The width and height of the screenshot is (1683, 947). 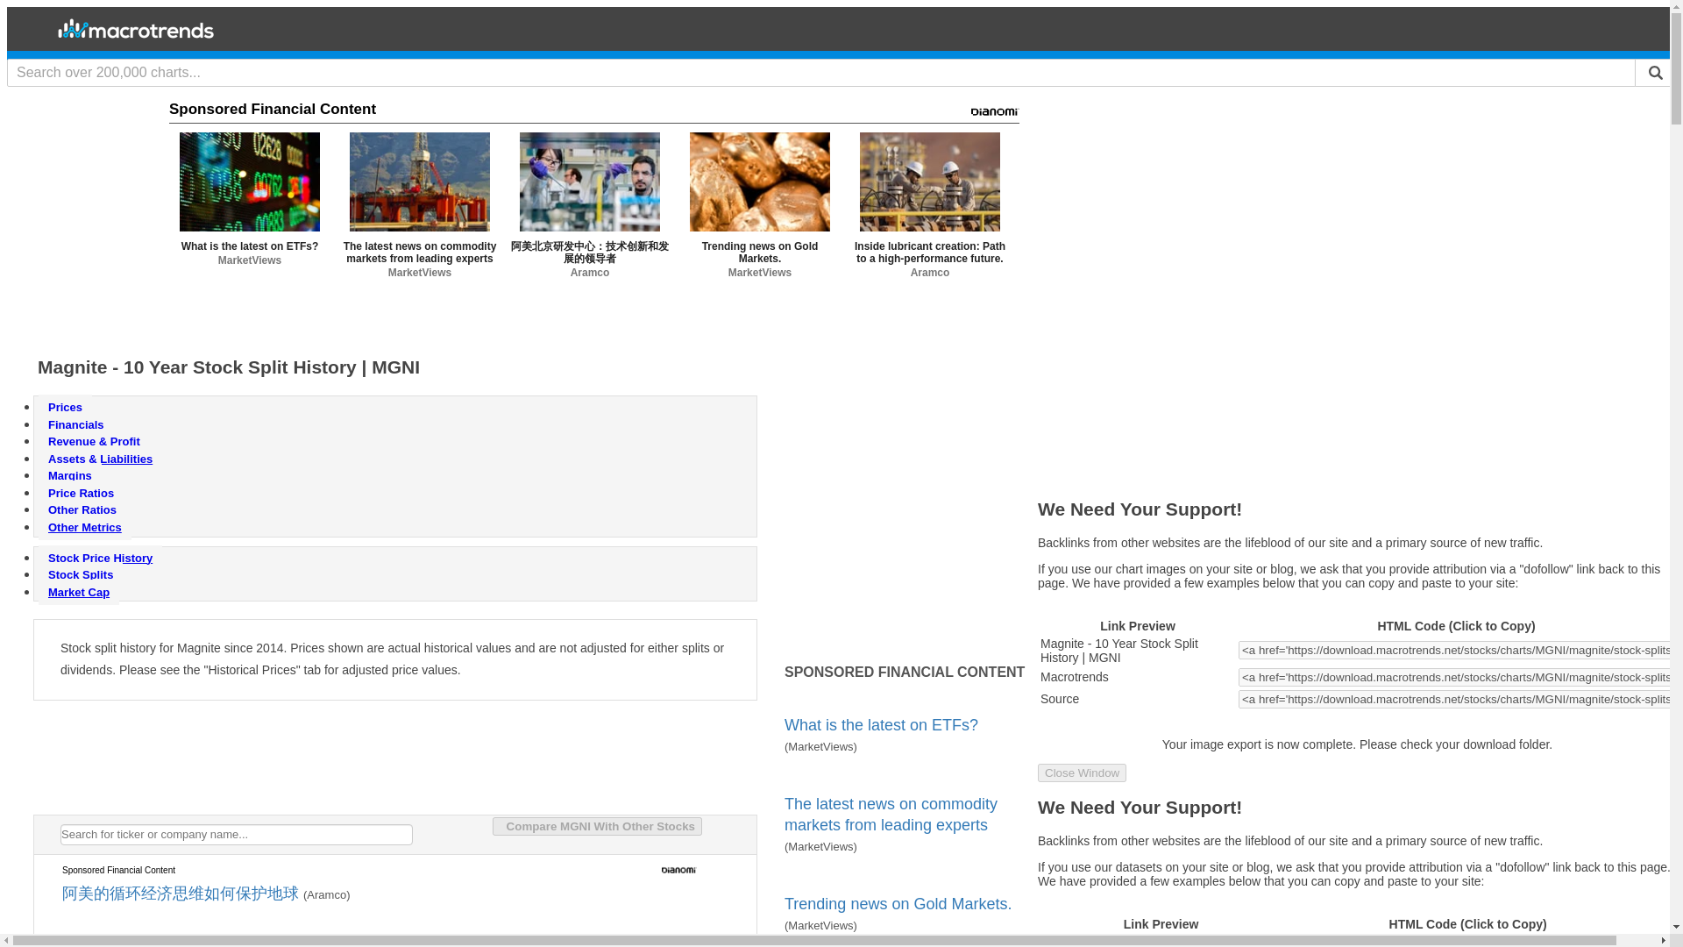 What do you see at coordinates (70, 475) in the screenshot?
I see `Margins` at bounding box center [70, 475].